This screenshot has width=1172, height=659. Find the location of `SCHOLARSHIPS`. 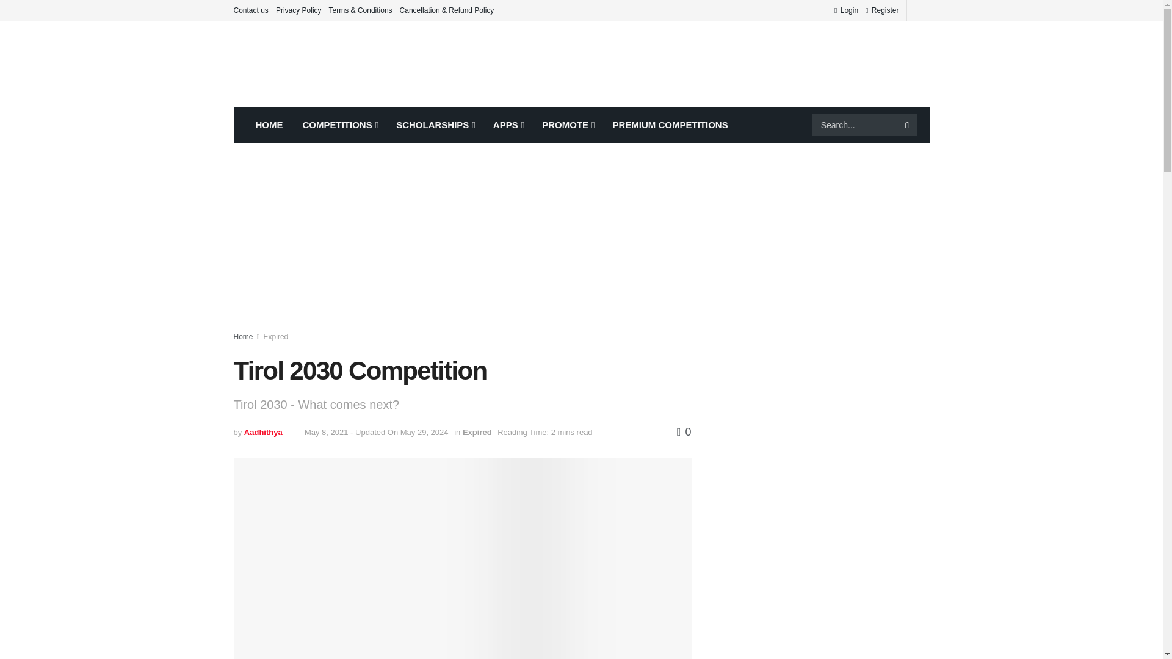

SCHOLARSHIPS is located at coordinates (435, 124).